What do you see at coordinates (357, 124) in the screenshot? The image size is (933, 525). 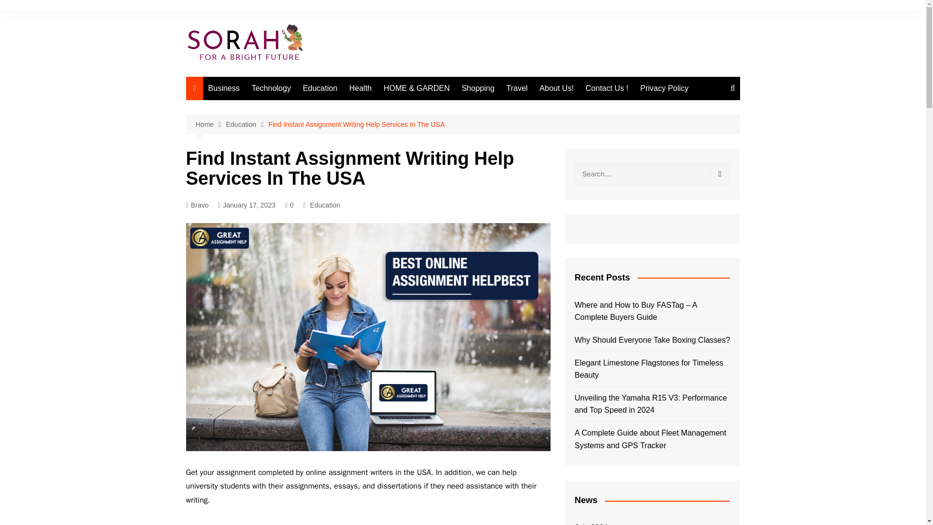 I see `Find Instant Assignment Writing Help Services In The USA` at bounding box center [357, 124].